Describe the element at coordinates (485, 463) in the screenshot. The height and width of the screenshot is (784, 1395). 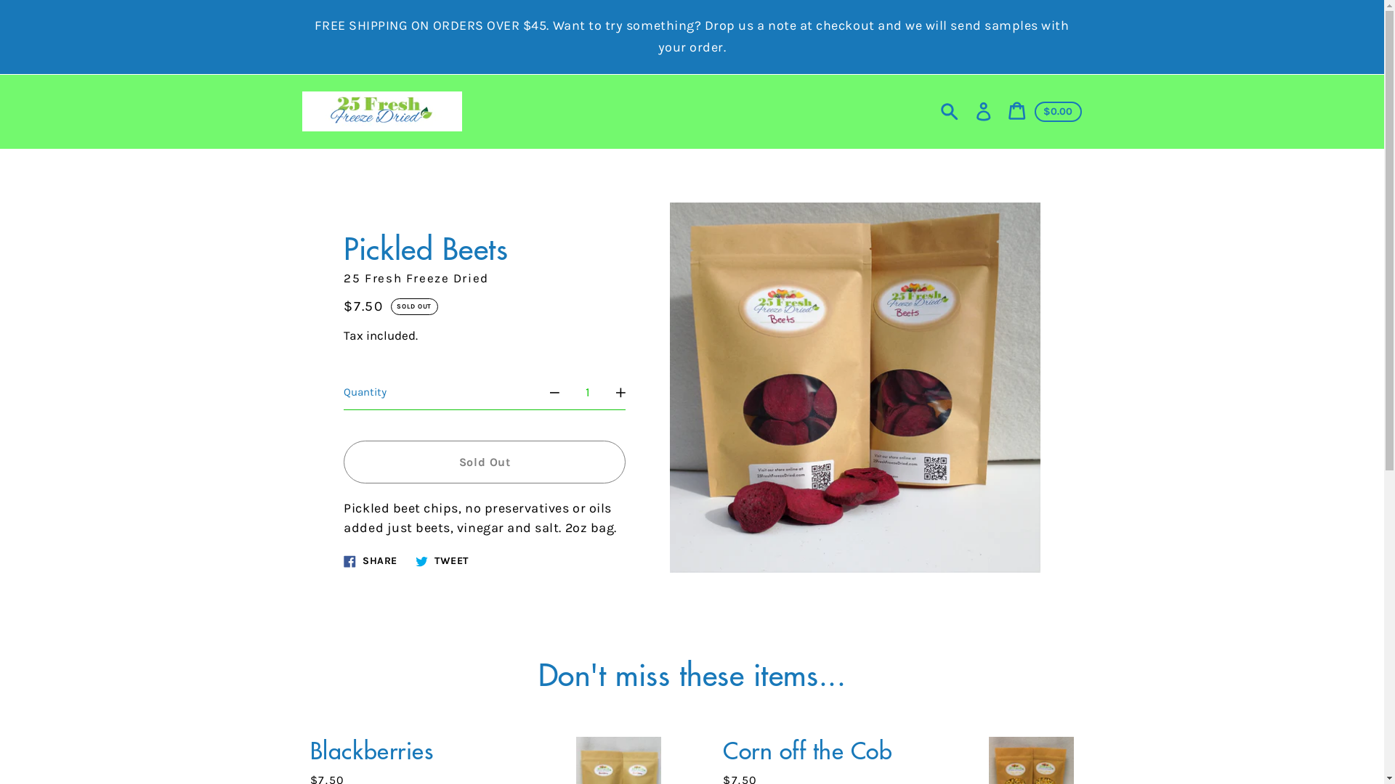
I see `Sold Out` at that location.